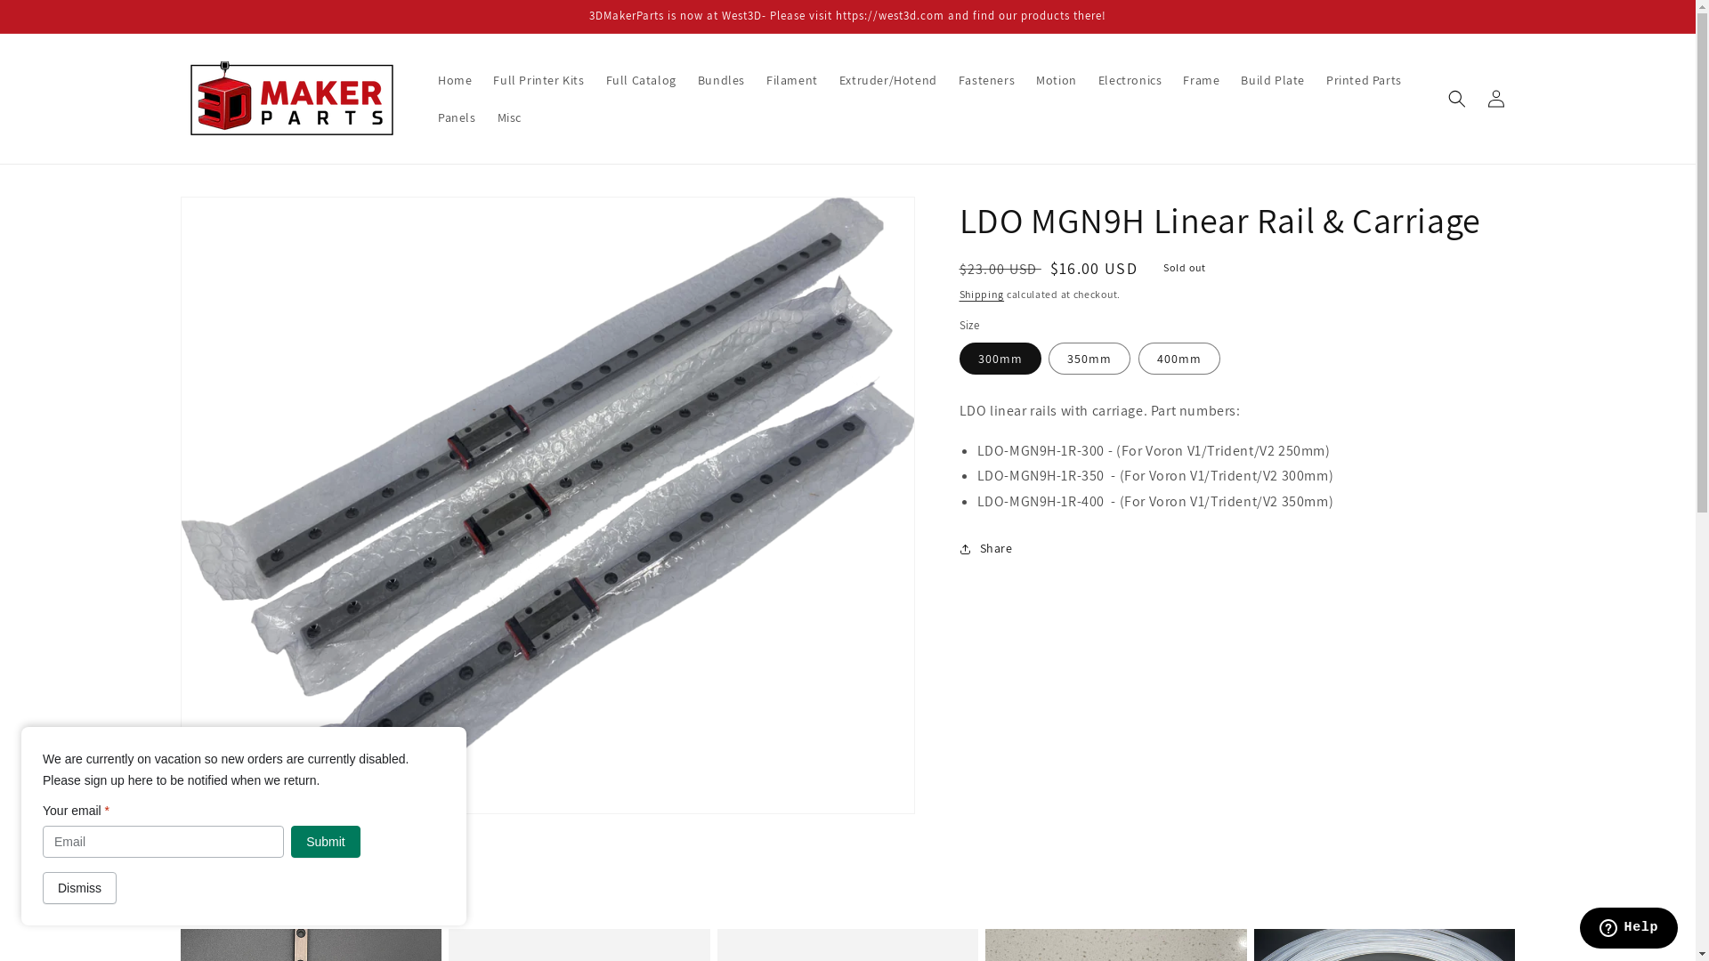  What do you see at coordinates (888, 80) in the screenshot?
I see `Extruder/Hotend` at bounding box center [888, 80].